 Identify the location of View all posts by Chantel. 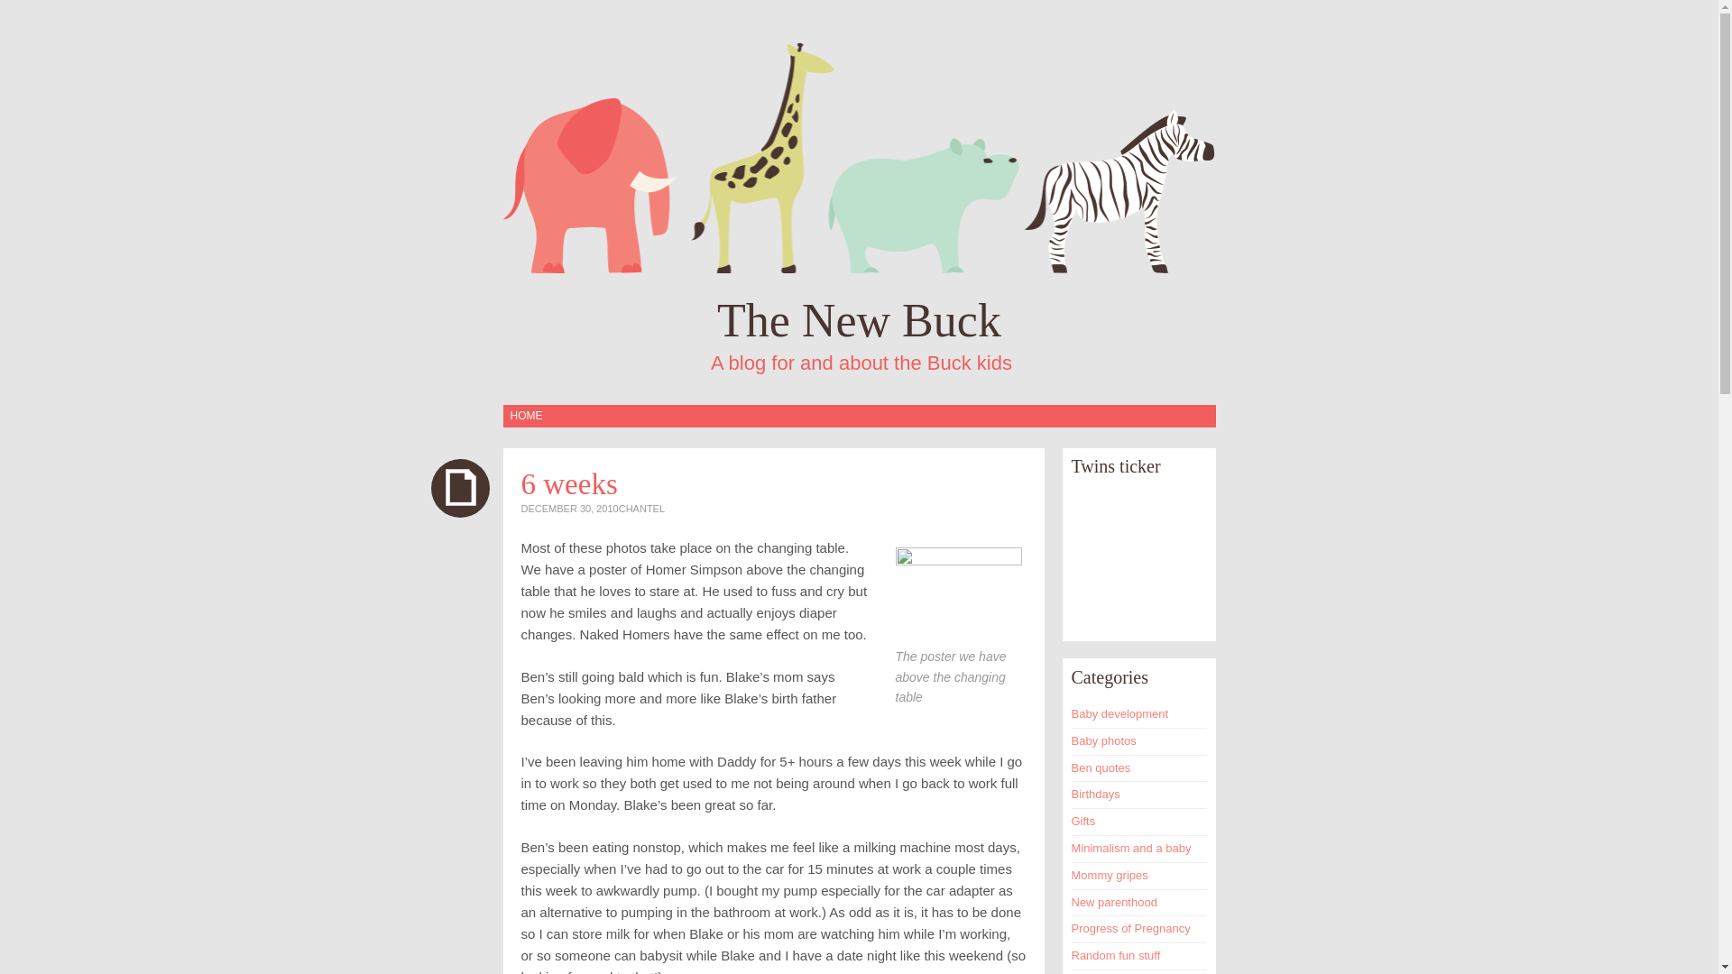
(641, 509).